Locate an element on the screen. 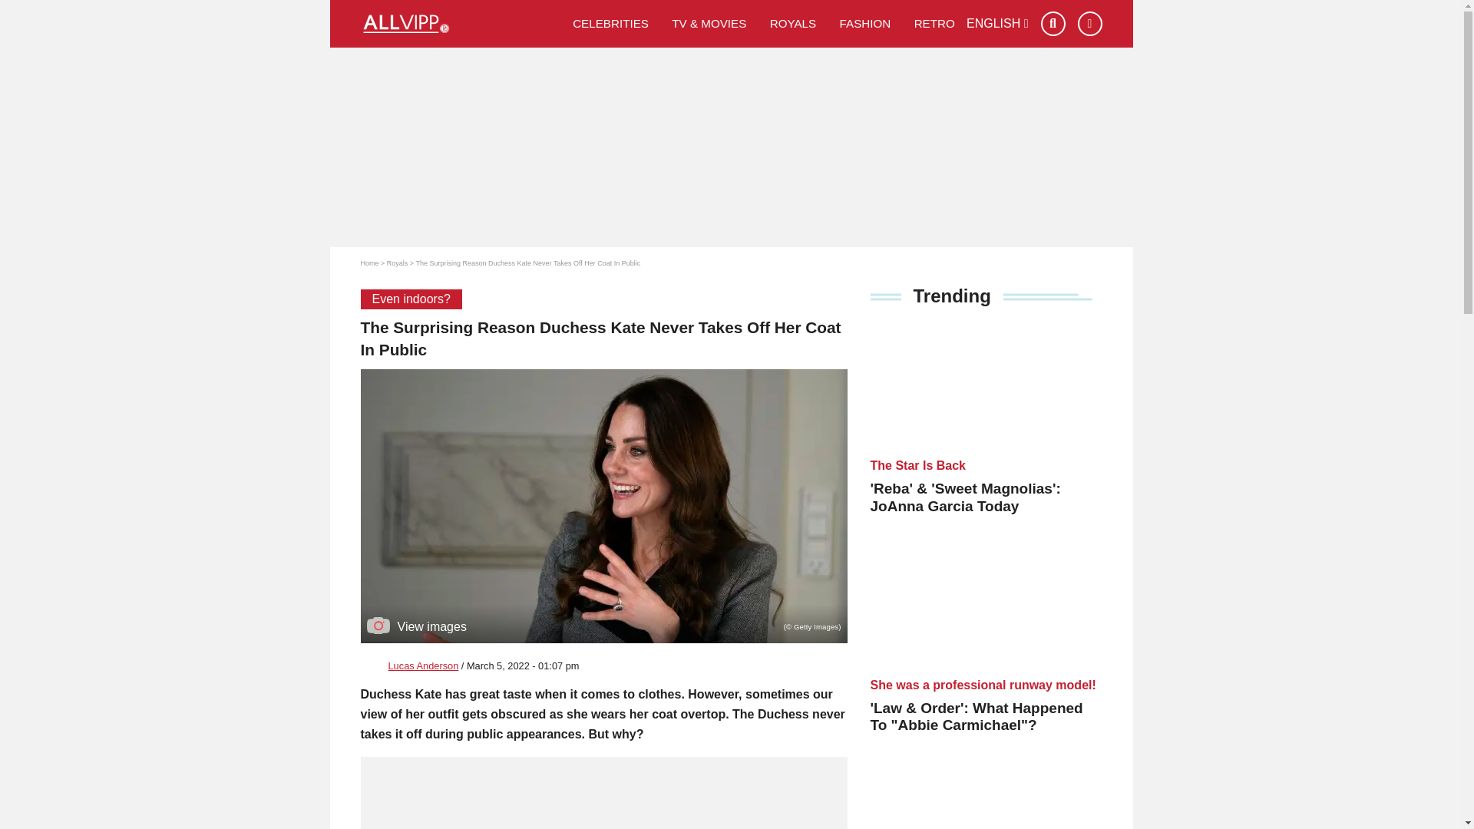 Image resolution: width=1474 pixels, height=829 pixels. Royals is located at coordinates (794, 23).